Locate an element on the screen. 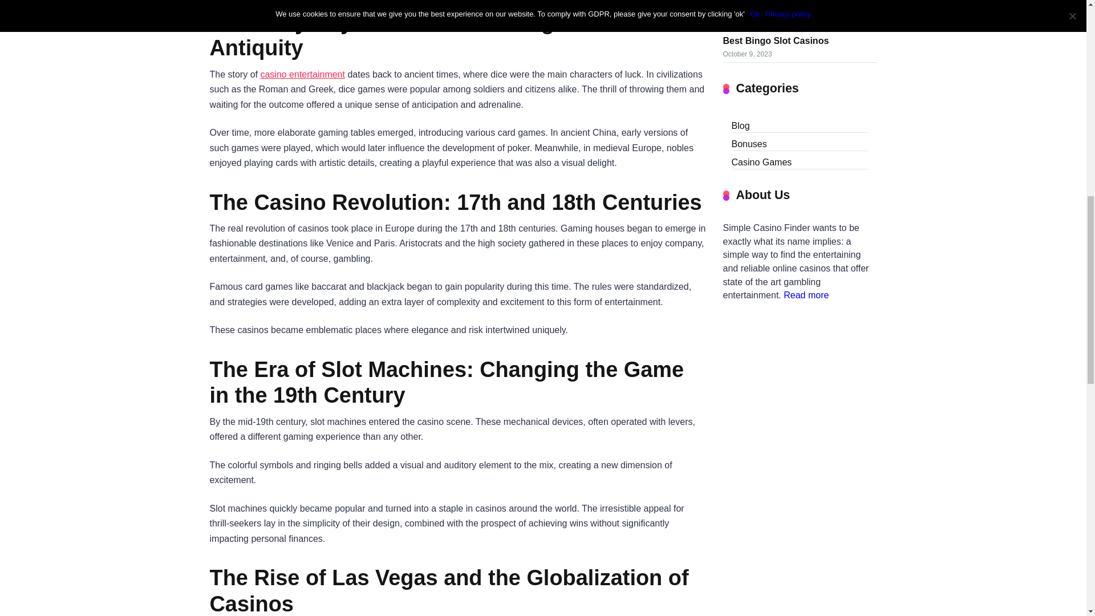 Image resolution: width=1095 pixels, height=616 pixels. Bonuses is located at coordinates (749, 143).